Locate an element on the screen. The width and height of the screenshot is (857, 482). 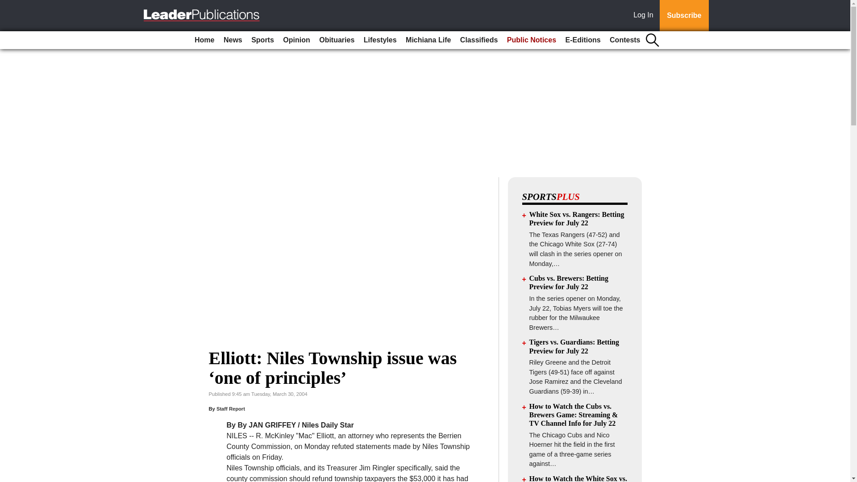
Michiana Life is located at coordinates (428, 40).